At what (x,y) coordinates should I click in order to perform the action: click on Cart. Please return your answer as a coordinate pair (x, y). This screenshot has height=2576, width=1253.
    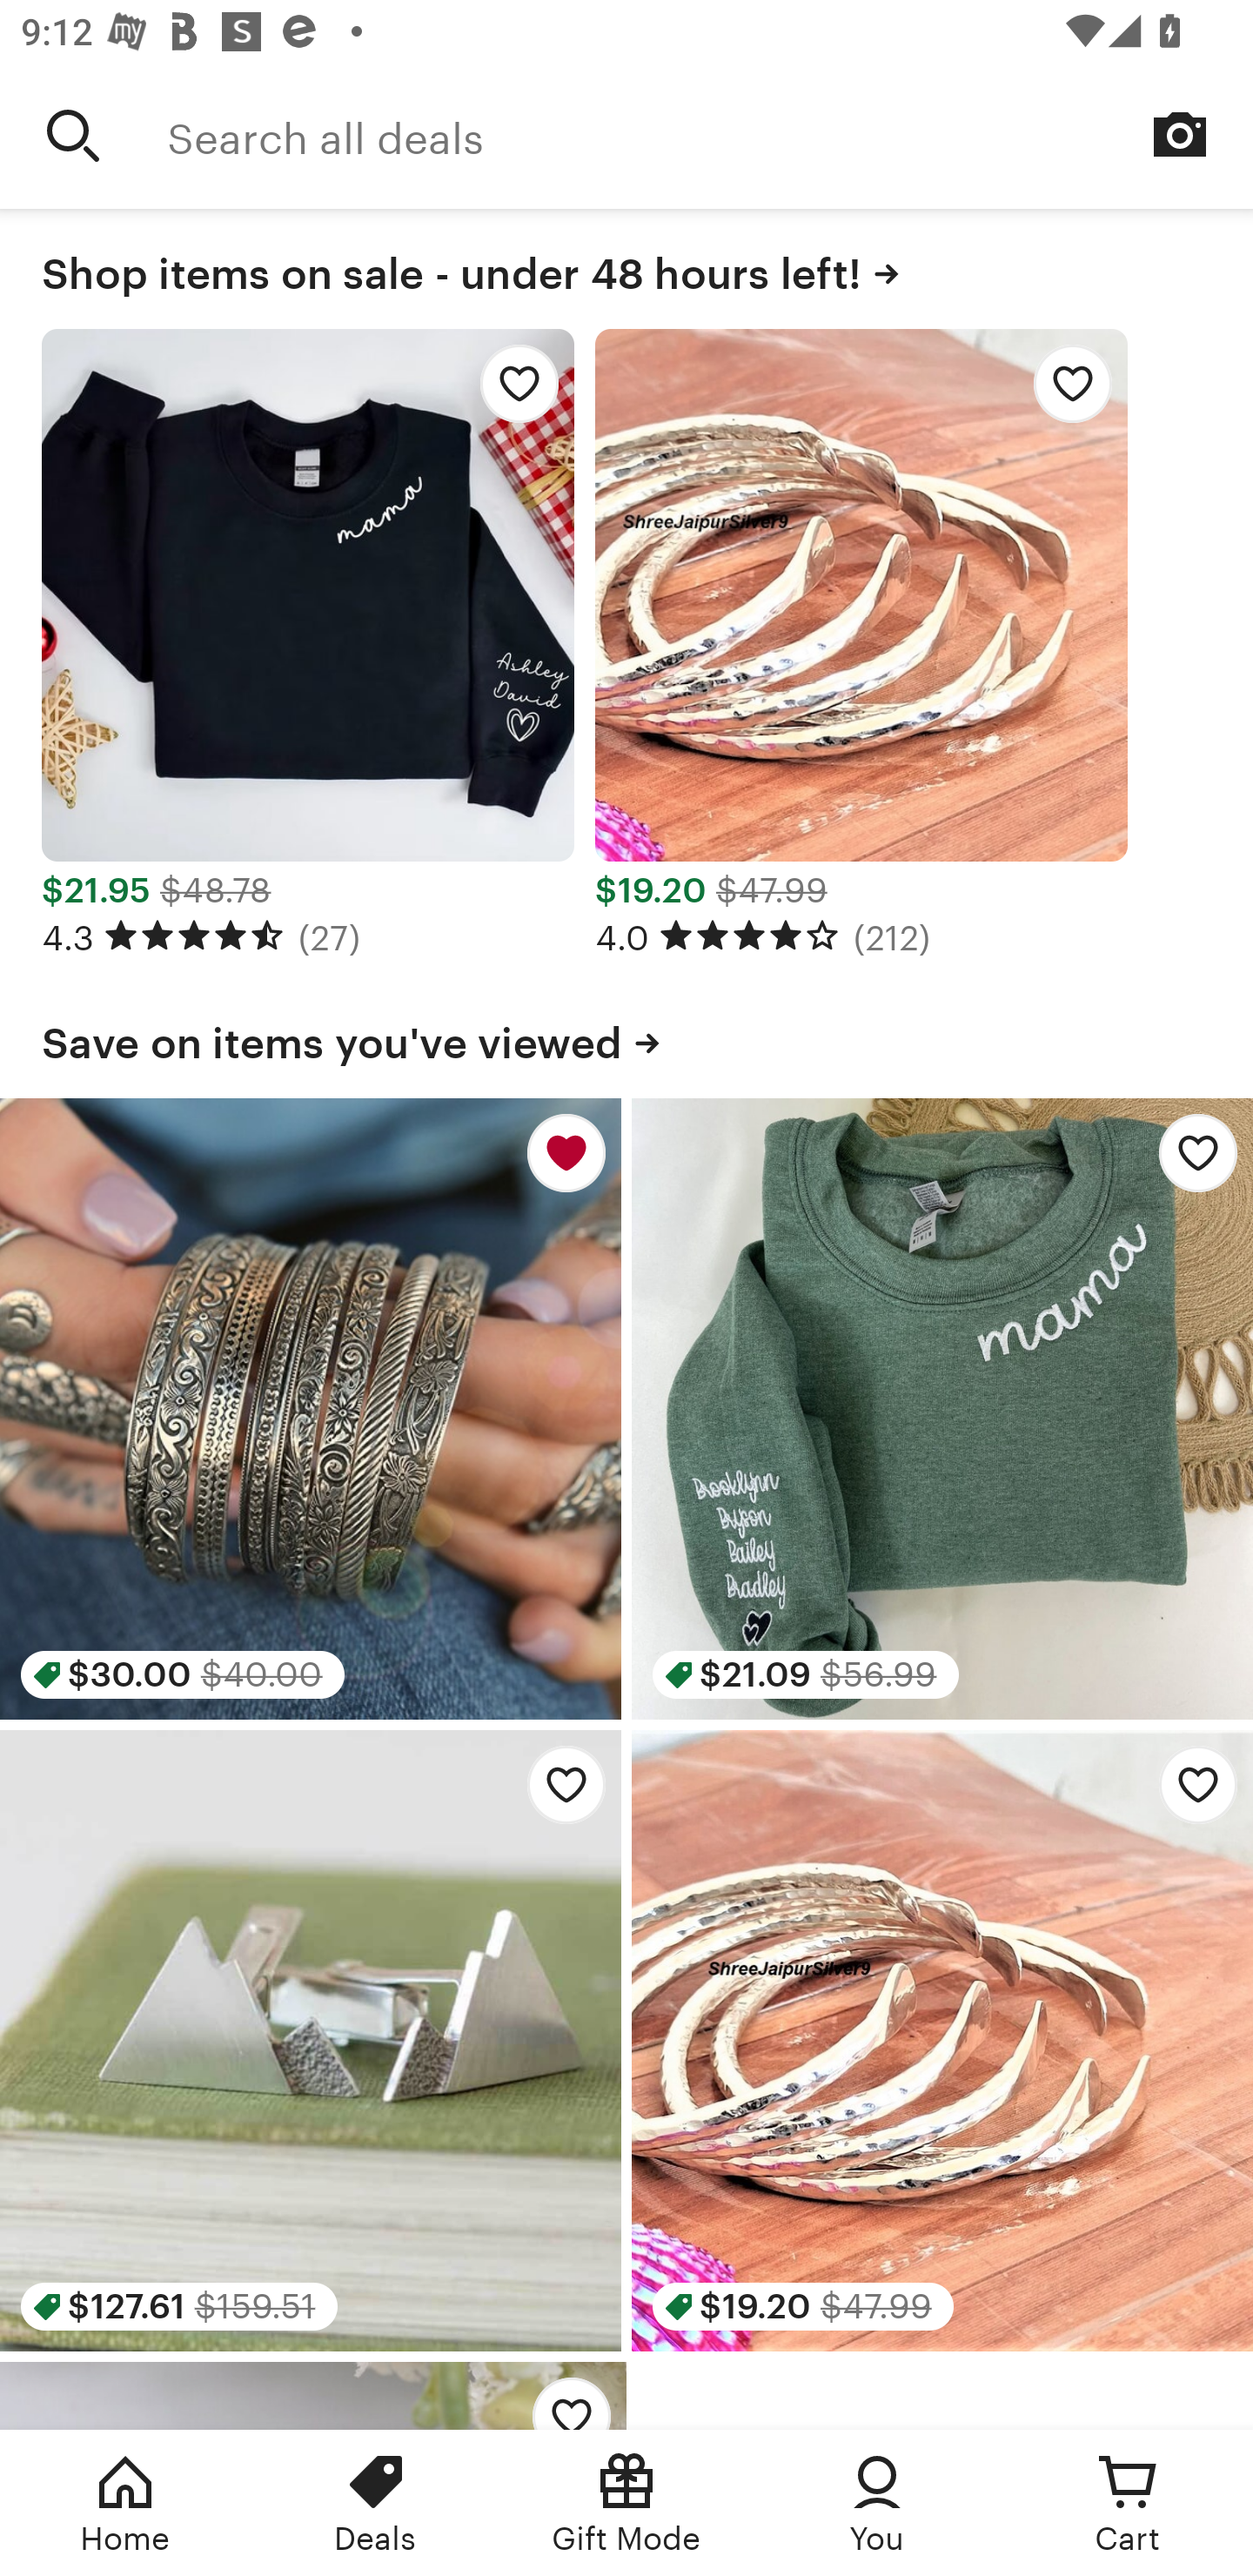
    Looking at the image, I should click on (1128, 2503).